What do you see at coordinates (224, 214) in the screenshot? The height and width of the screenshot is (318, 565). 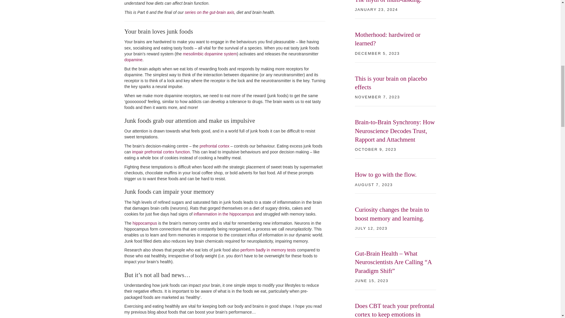 I see `inflammation in the hippocampus` at bounding box center [224, 214].